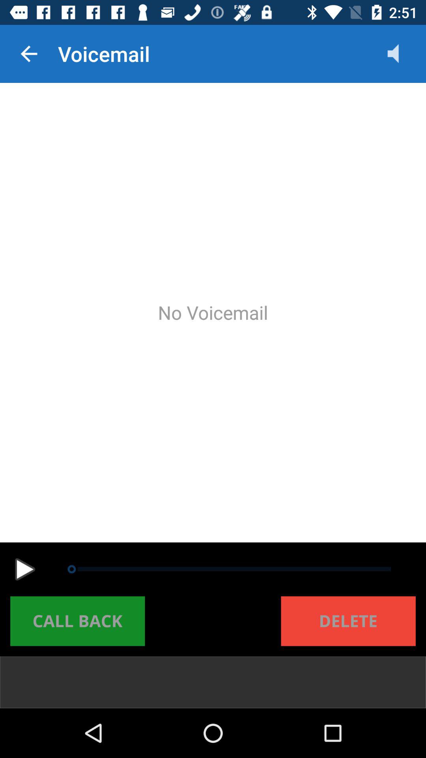 The width and height of the screenshot is (426, 758). What do you see at coordinates (401, 54) in the screenshot?
I see `turn off item to the right of the voicemail` at bounding box center [401, 54].